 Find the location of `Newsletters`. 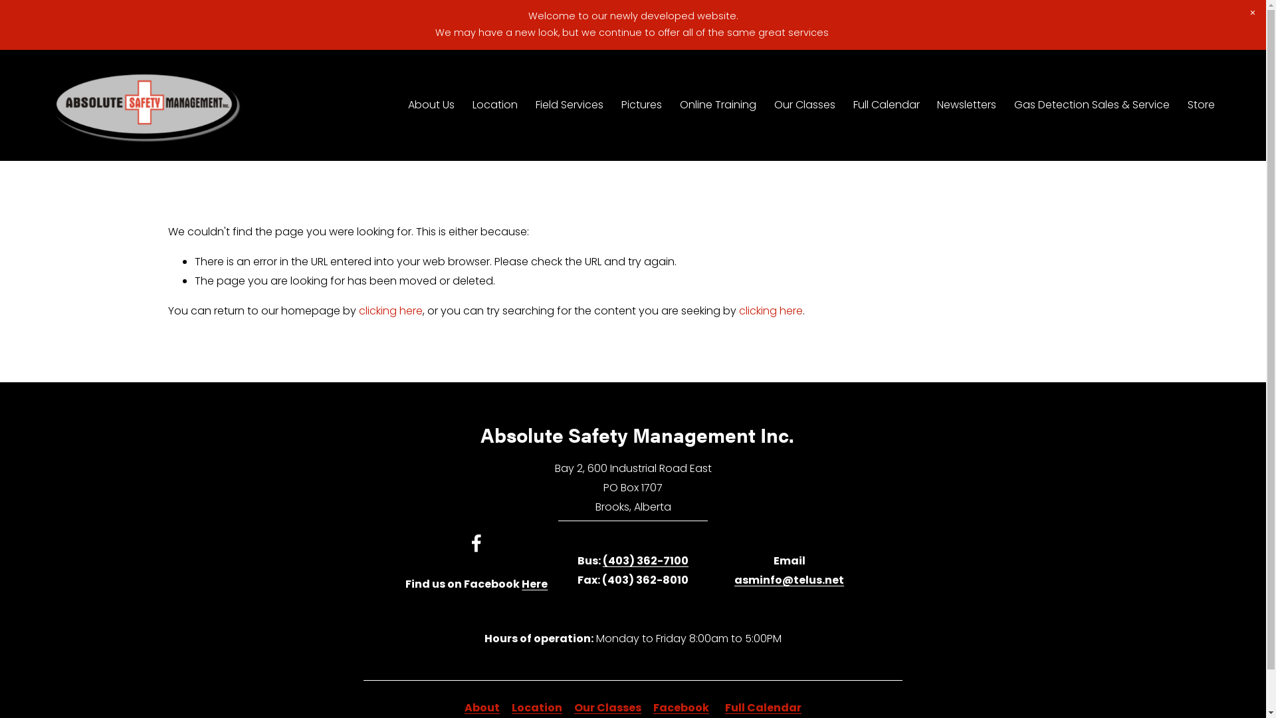

Newsletters is located at coordinates (966, 106).